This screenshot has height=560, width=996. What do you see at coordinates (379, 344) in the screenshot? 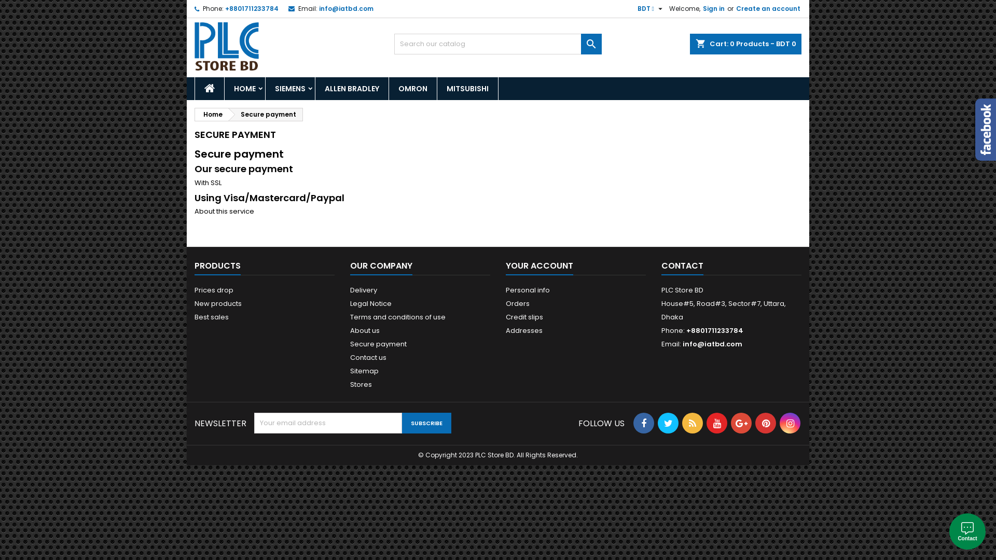
I see `Secure payment` at bounding box center [379, 344].